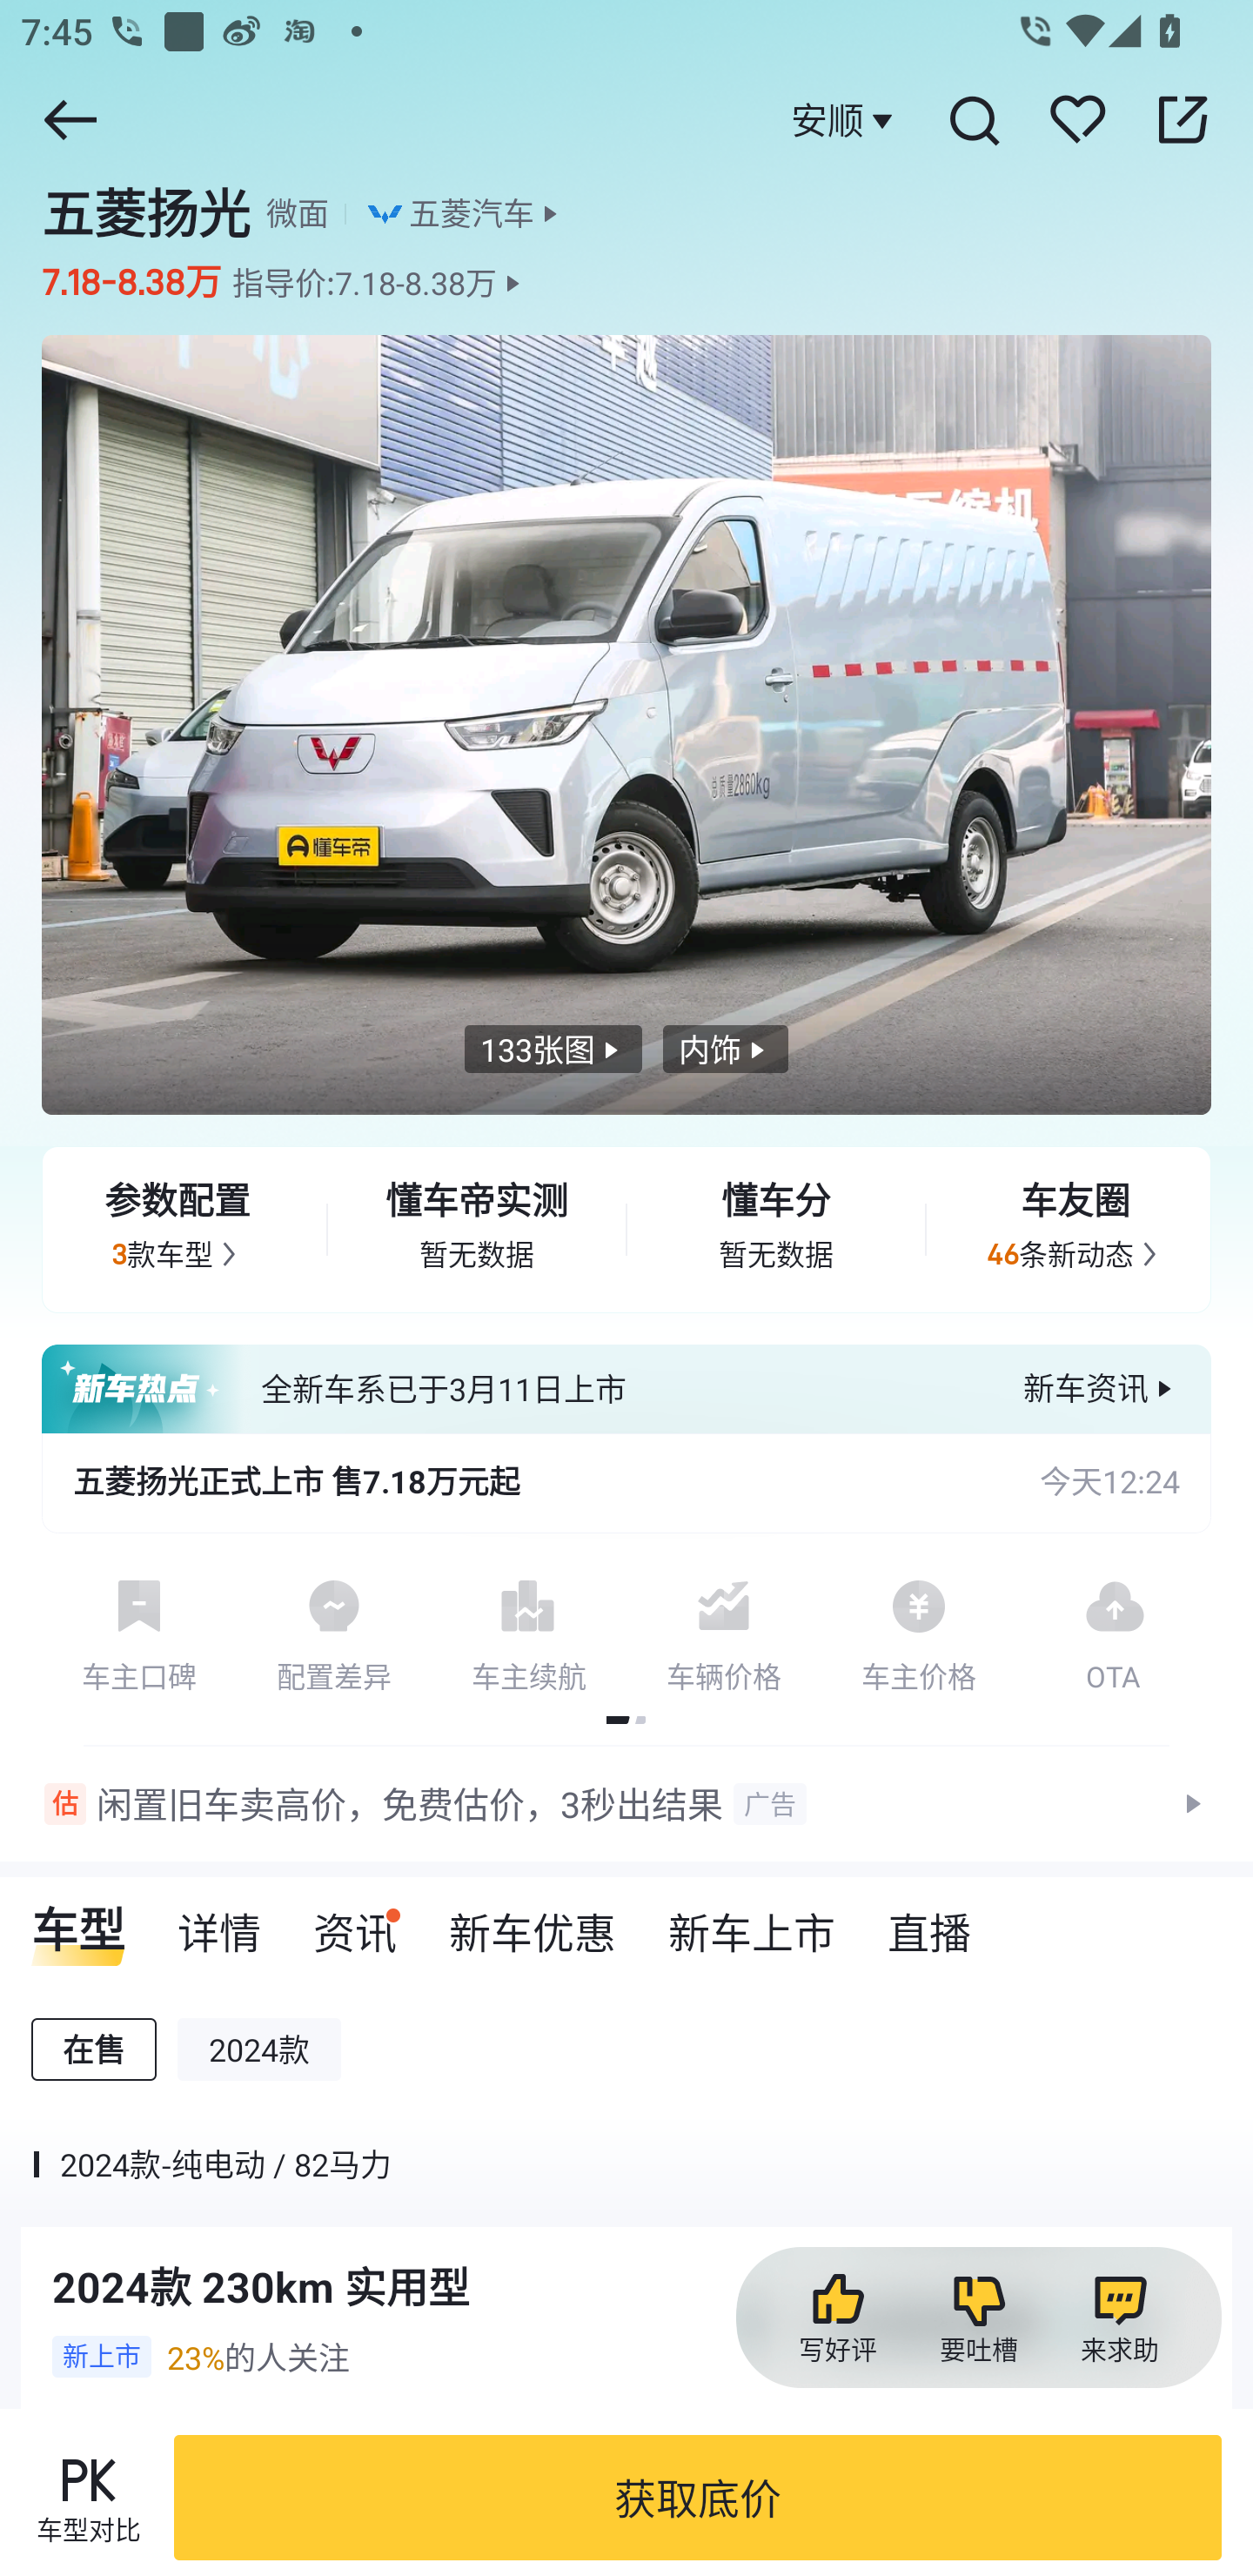 Image resolution: width=1253 pixels, height=2576 pixels. What do you see at coordinates (725, 1050) in the screenshot?
I see `内饰` at bounding box center [725, 1050].